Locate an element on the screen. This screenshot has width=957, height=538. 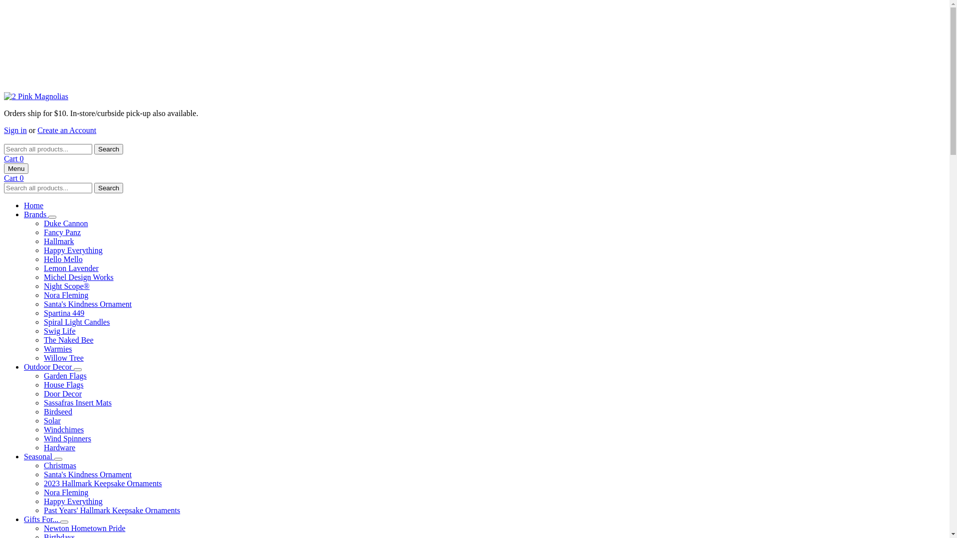
Hello Mello is located at coordinates (63, 259).